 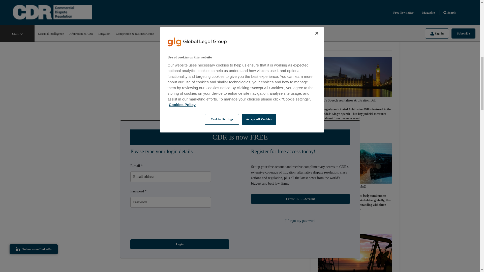 What do you see at coordinates (355, 4) in the screenshot?
I see `Colombia wins mining arbitration on environmental grounds` at bounding box center [355, 4].